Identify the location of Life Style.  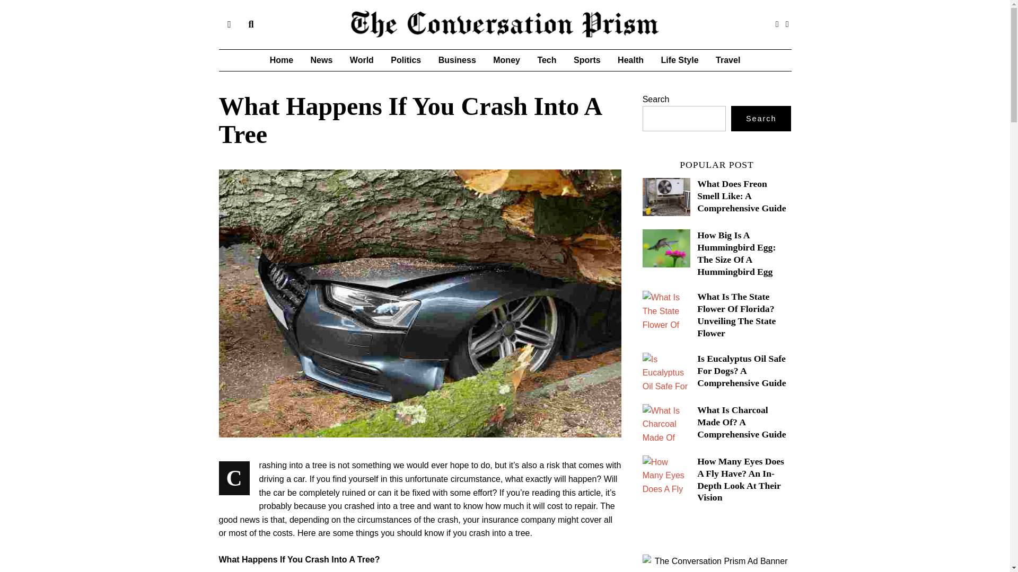
(679, 60).